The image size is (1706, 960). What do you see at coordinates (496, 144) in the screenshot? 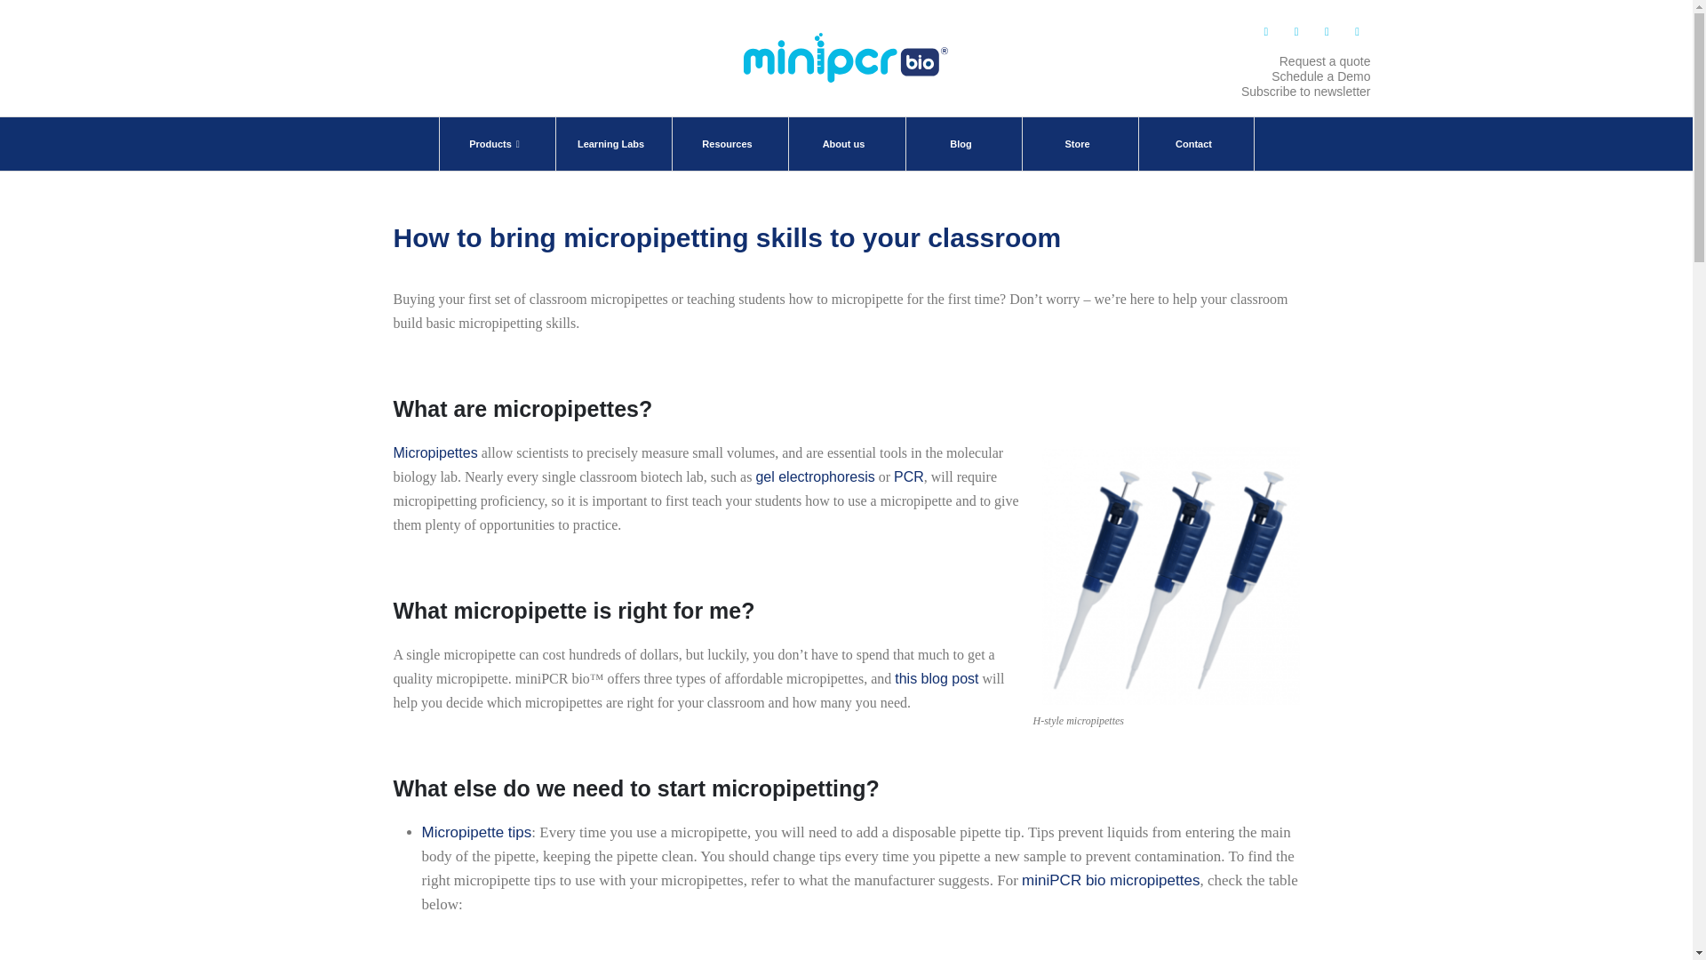
I see `Products` at bounding box center [496, 144].